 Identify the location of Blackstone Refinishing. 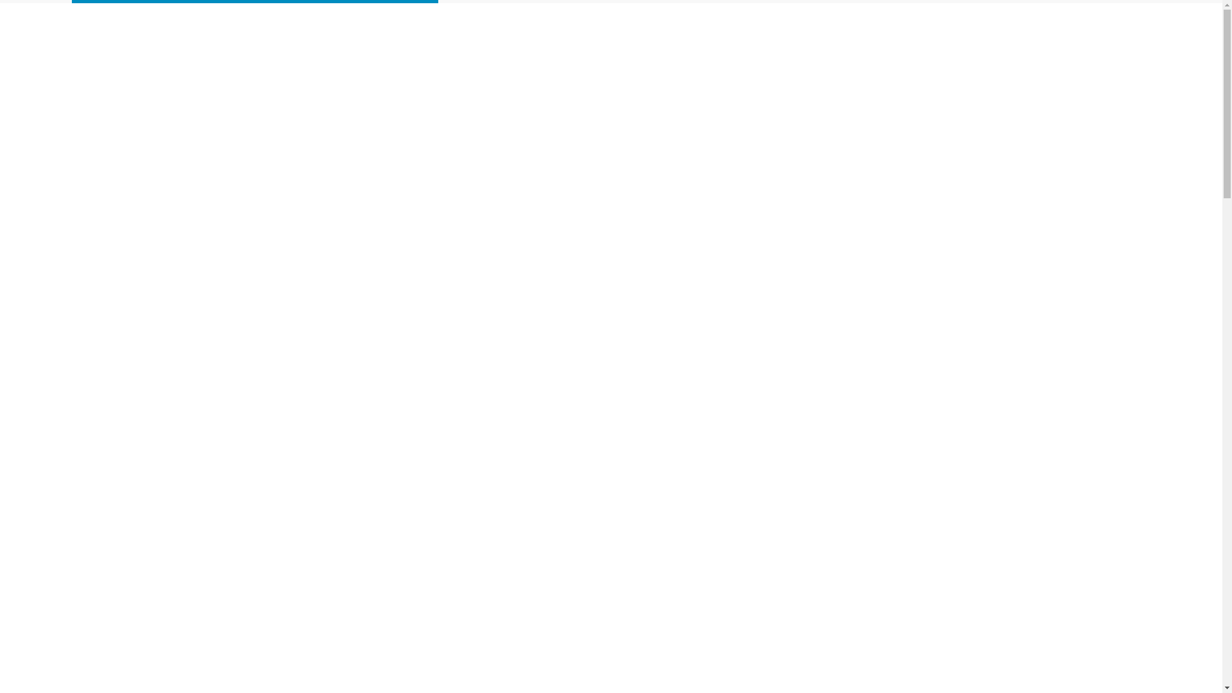
(266, 145).